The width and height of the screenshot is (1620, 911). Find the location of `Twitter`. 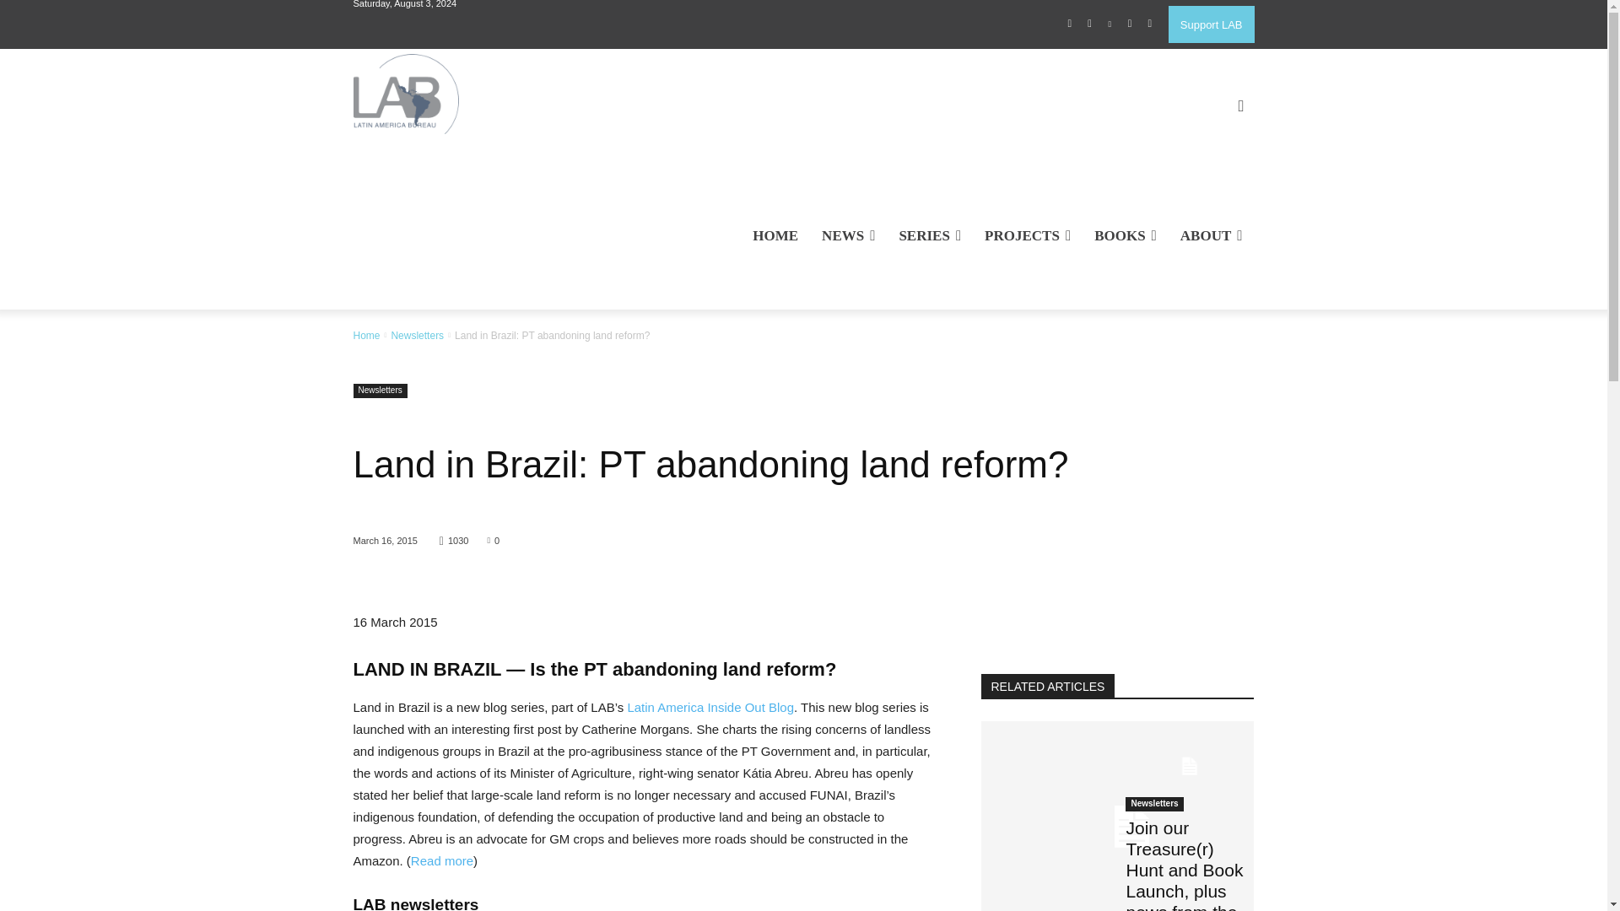

Twitter is located at coordinates (1129, 24).